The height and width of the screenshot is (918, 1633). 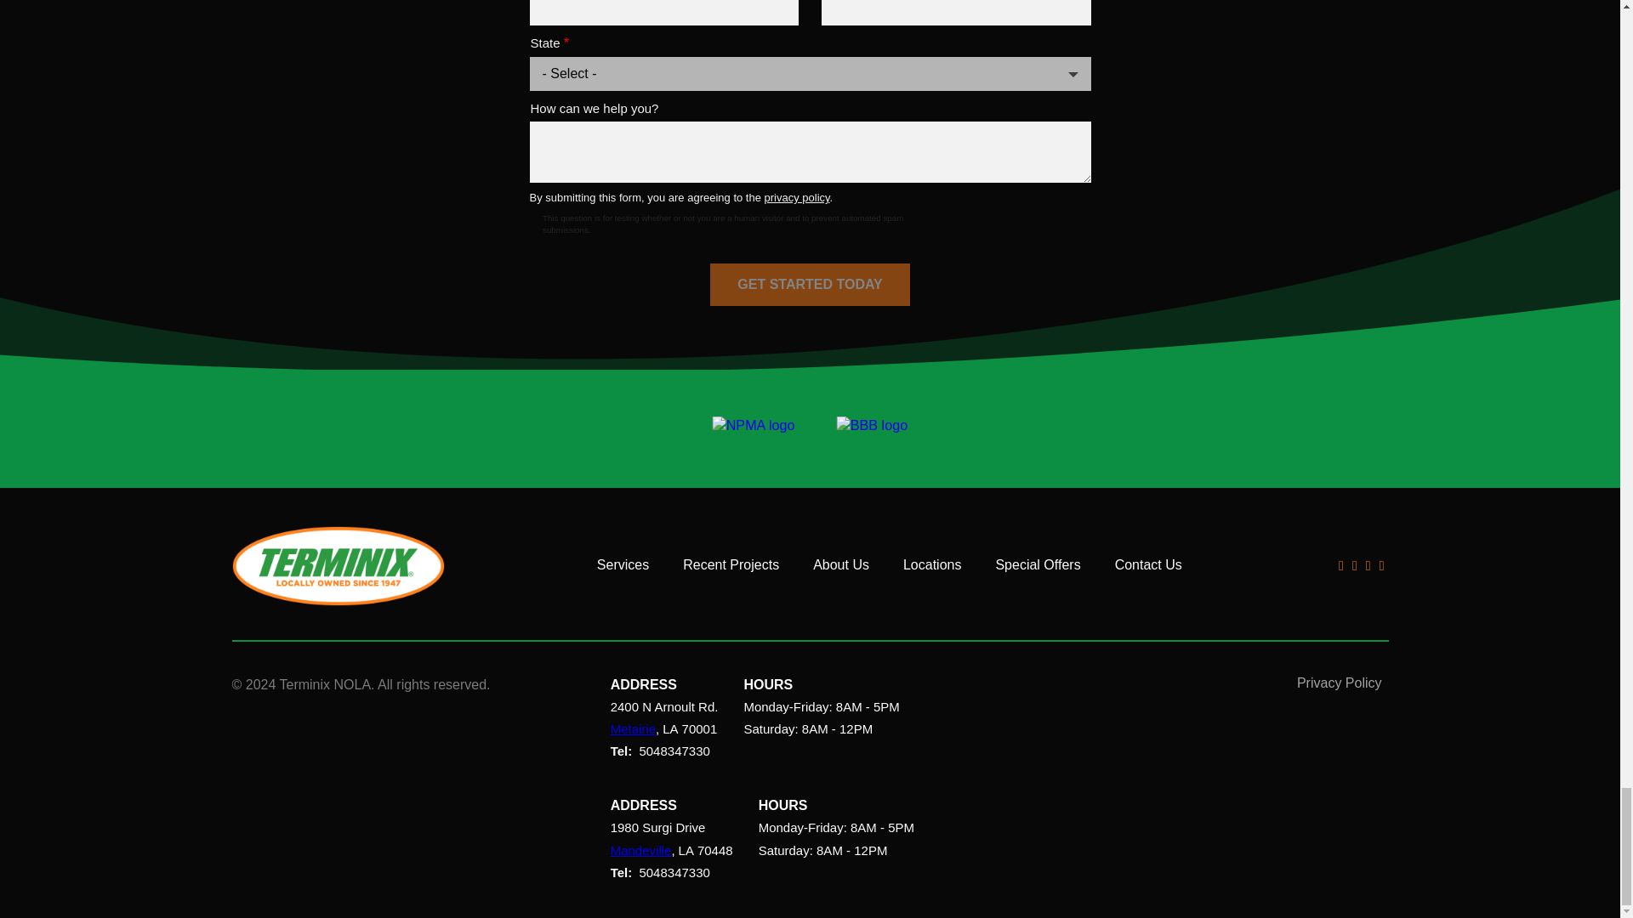 What do you see at coordinates (1148, 564) in the screenshot?
I see `Contact Us` at bounding box center [1148, 564].